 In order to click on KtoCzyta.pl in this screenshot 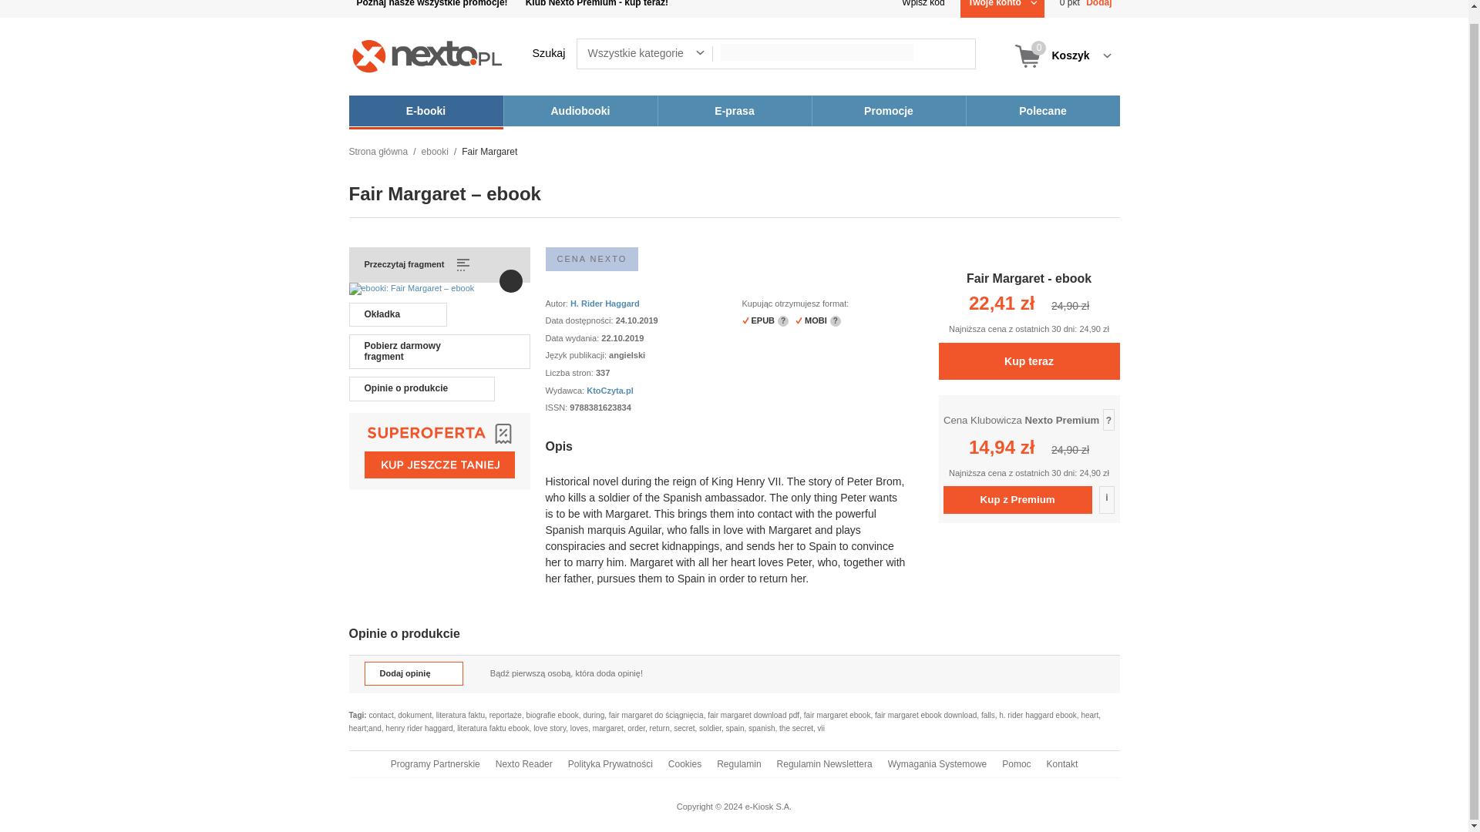, I will do `click(609, 391)`.